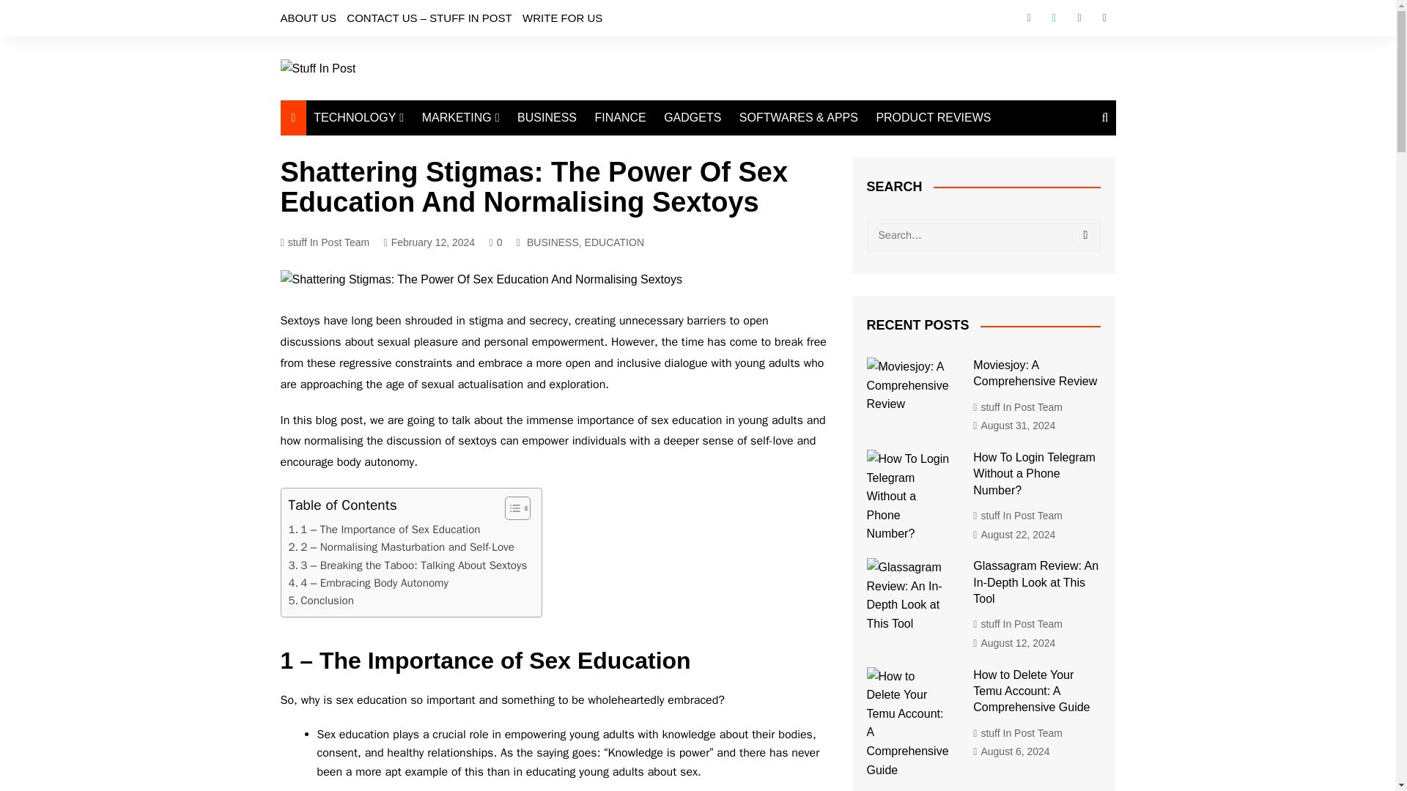 This screenshot has width=1407, height=791. I want to click on EDUCATION, so click(614, 242).